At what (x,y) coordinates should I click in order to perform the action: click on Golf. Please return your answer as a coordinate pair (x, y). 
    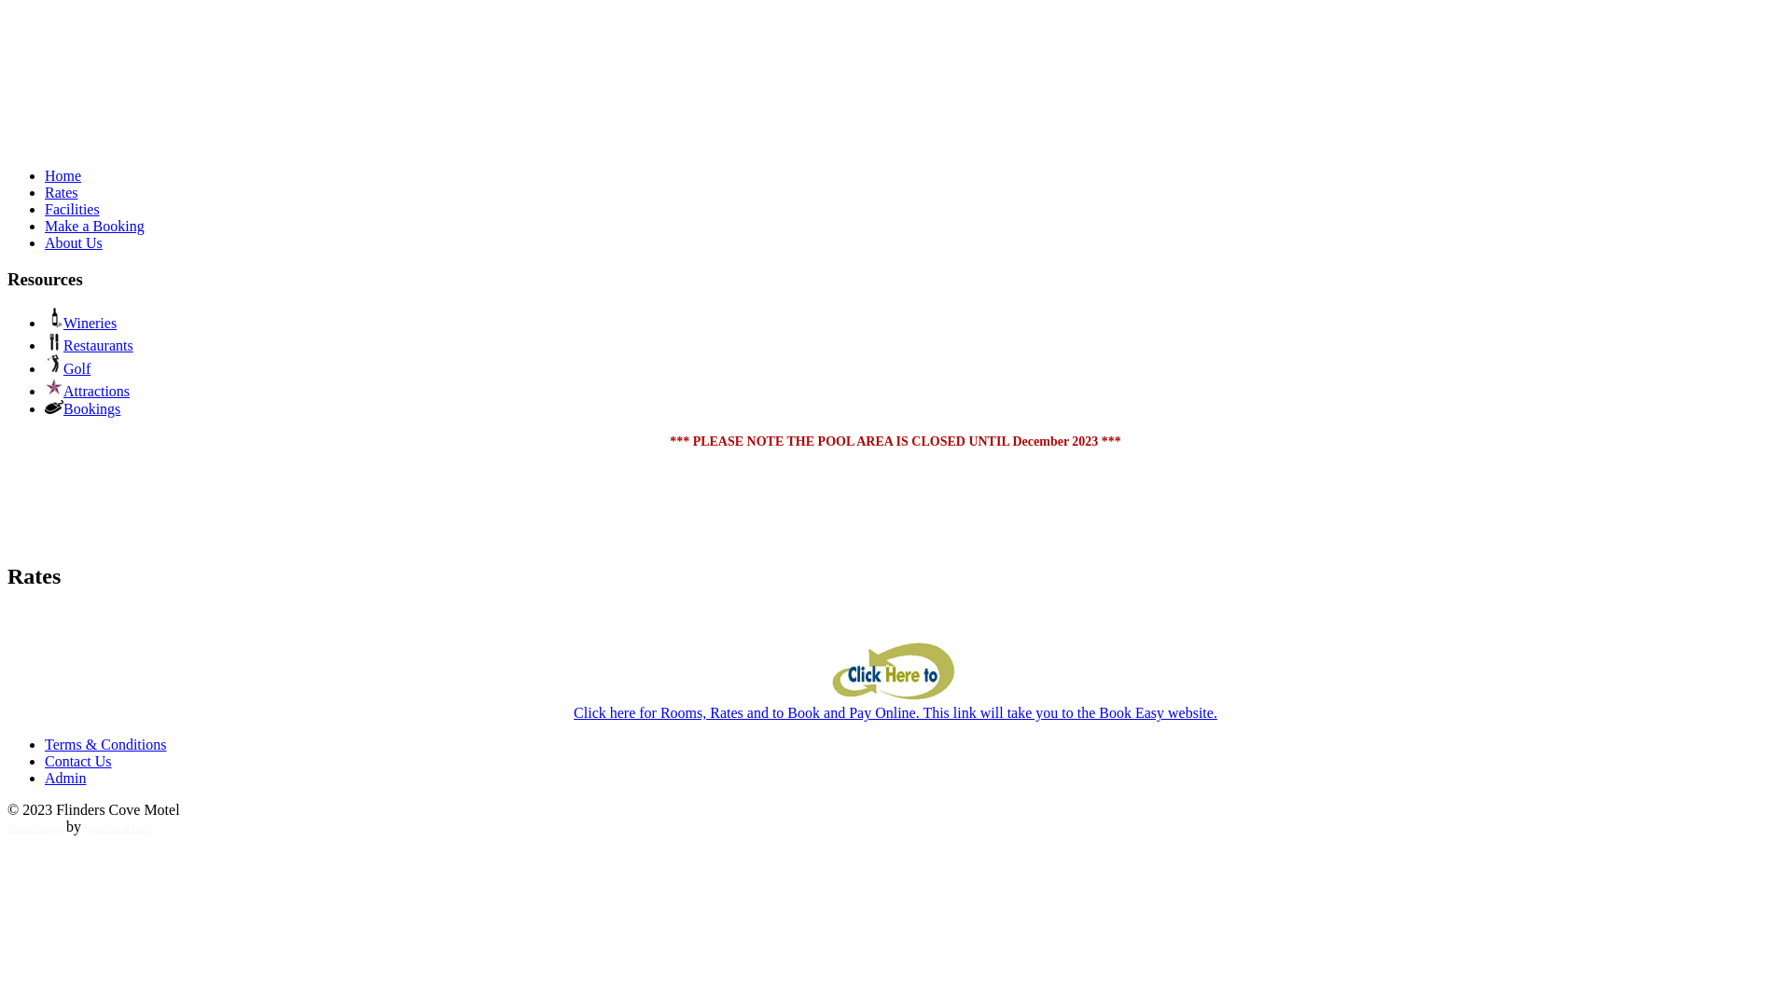
    Looking at the image, I should click on (67, 369).